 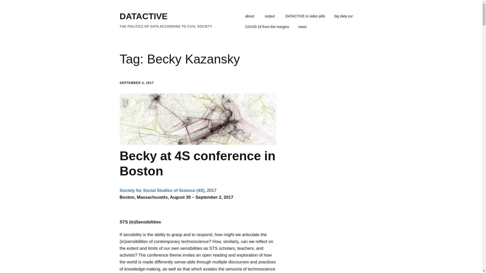 I want to click on SEPTEMBER 4, 2017, so click(x=136, y=83).